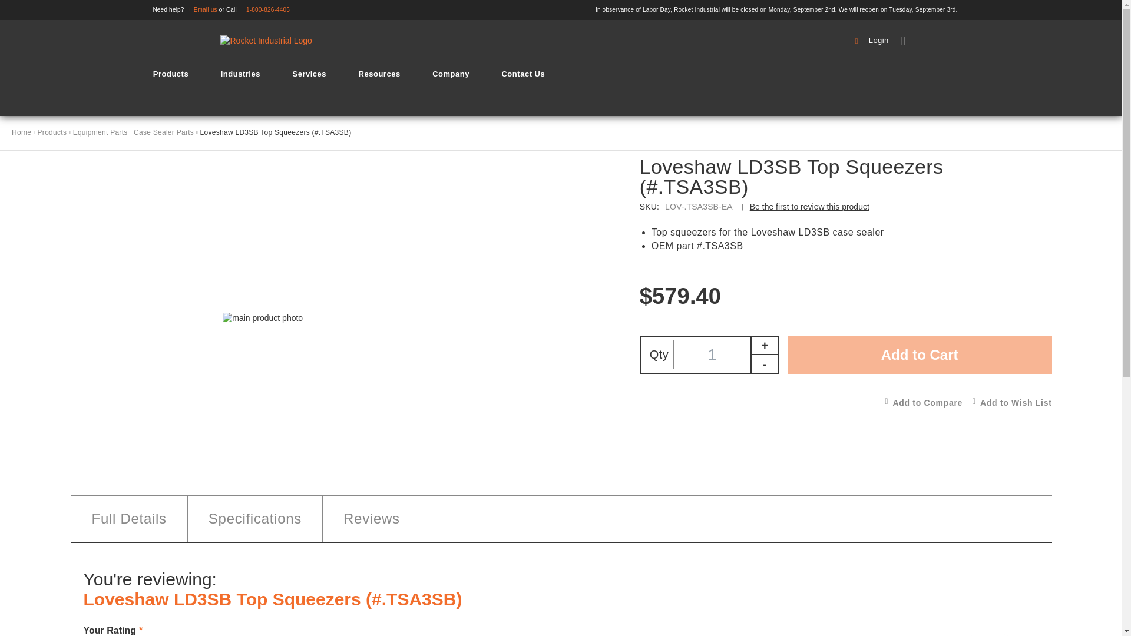 The height and width of the screenshot is (636, 1131). Describe the element at coordinates (171, 74) in the screenshot. I see `Products` at that location.